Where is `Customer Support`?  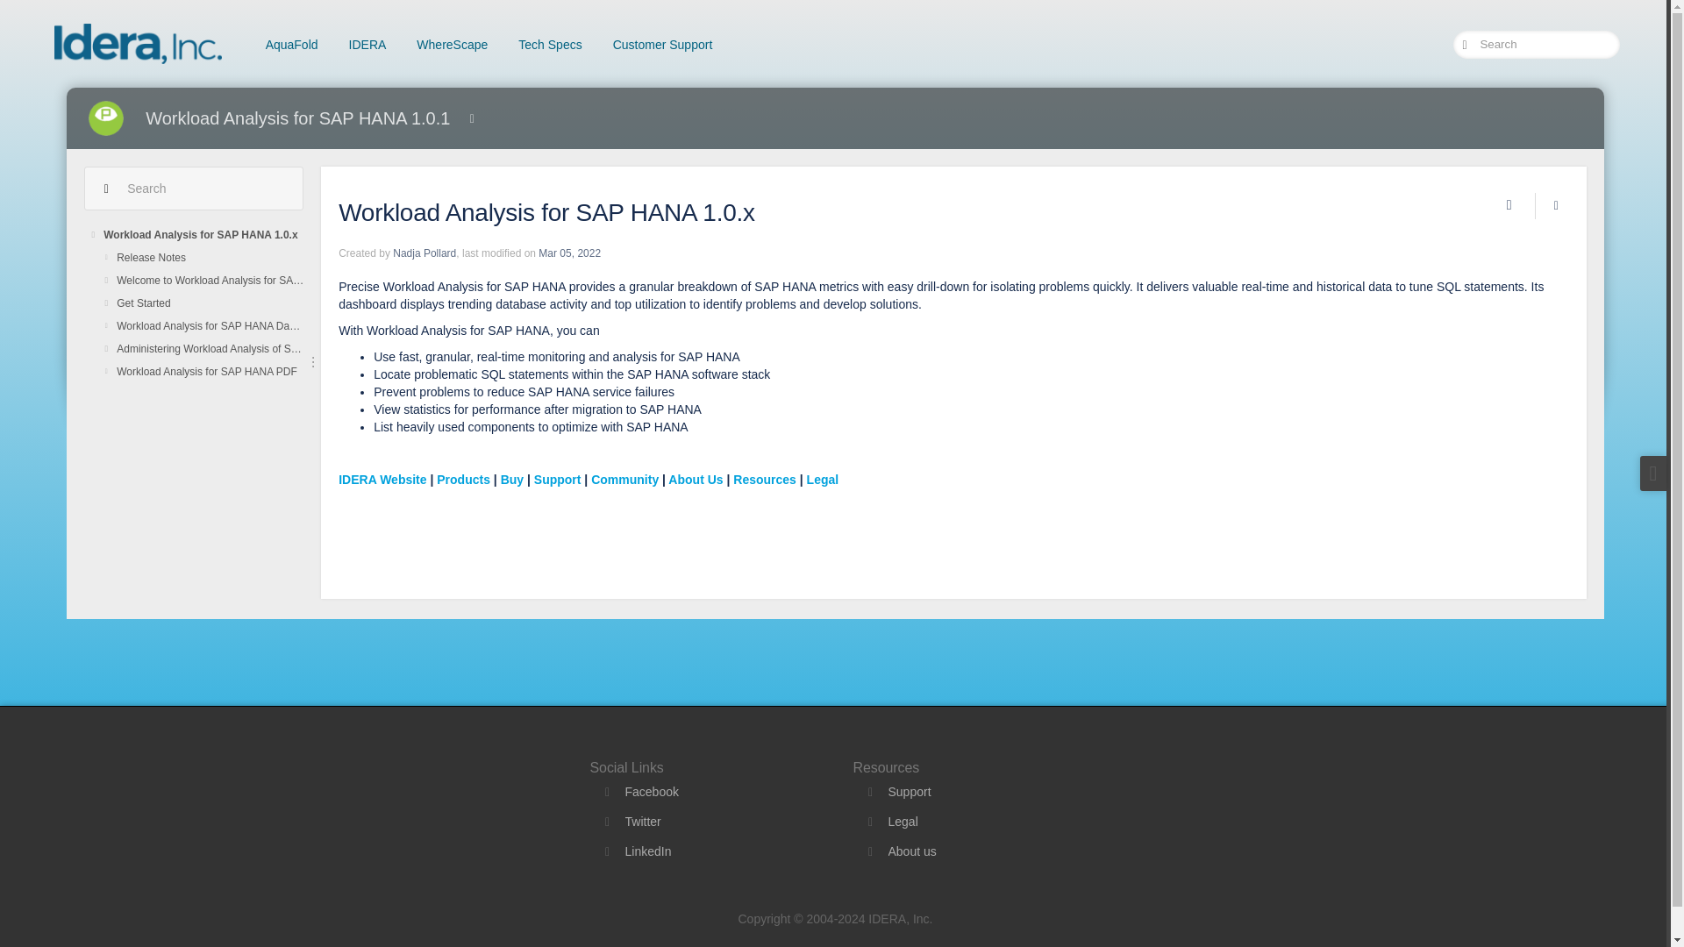
Customer Support is located at coordinates (662, 44).